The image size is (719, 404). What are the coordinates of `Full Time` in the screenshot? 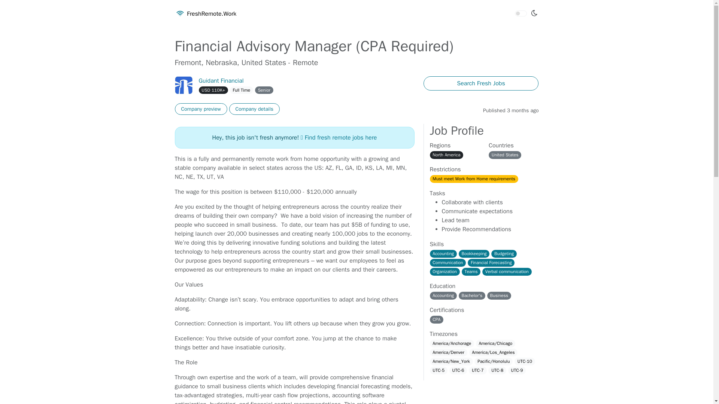 It's located at (241, 90).